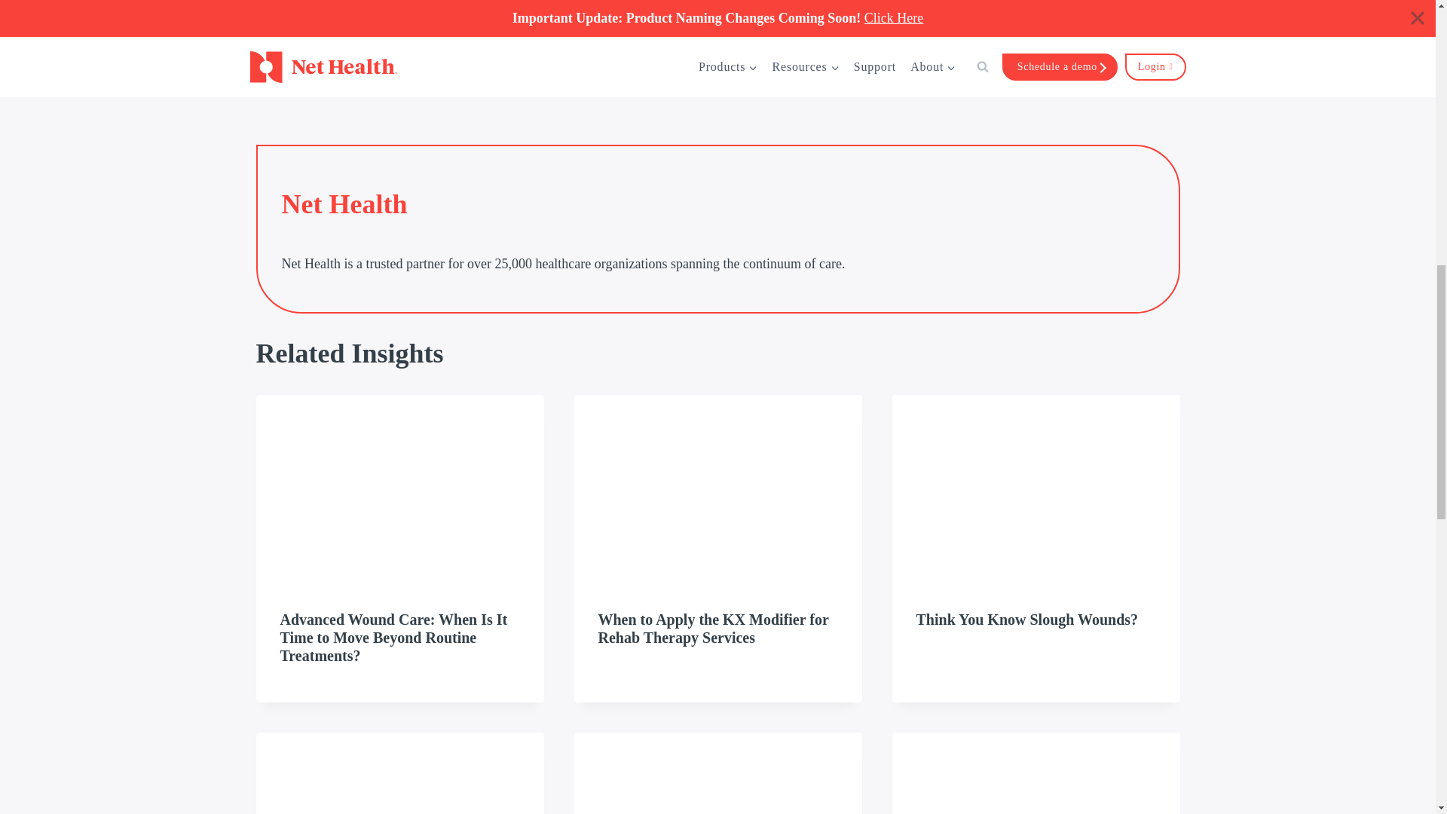  I want to click on Submit, so click(717, 18).